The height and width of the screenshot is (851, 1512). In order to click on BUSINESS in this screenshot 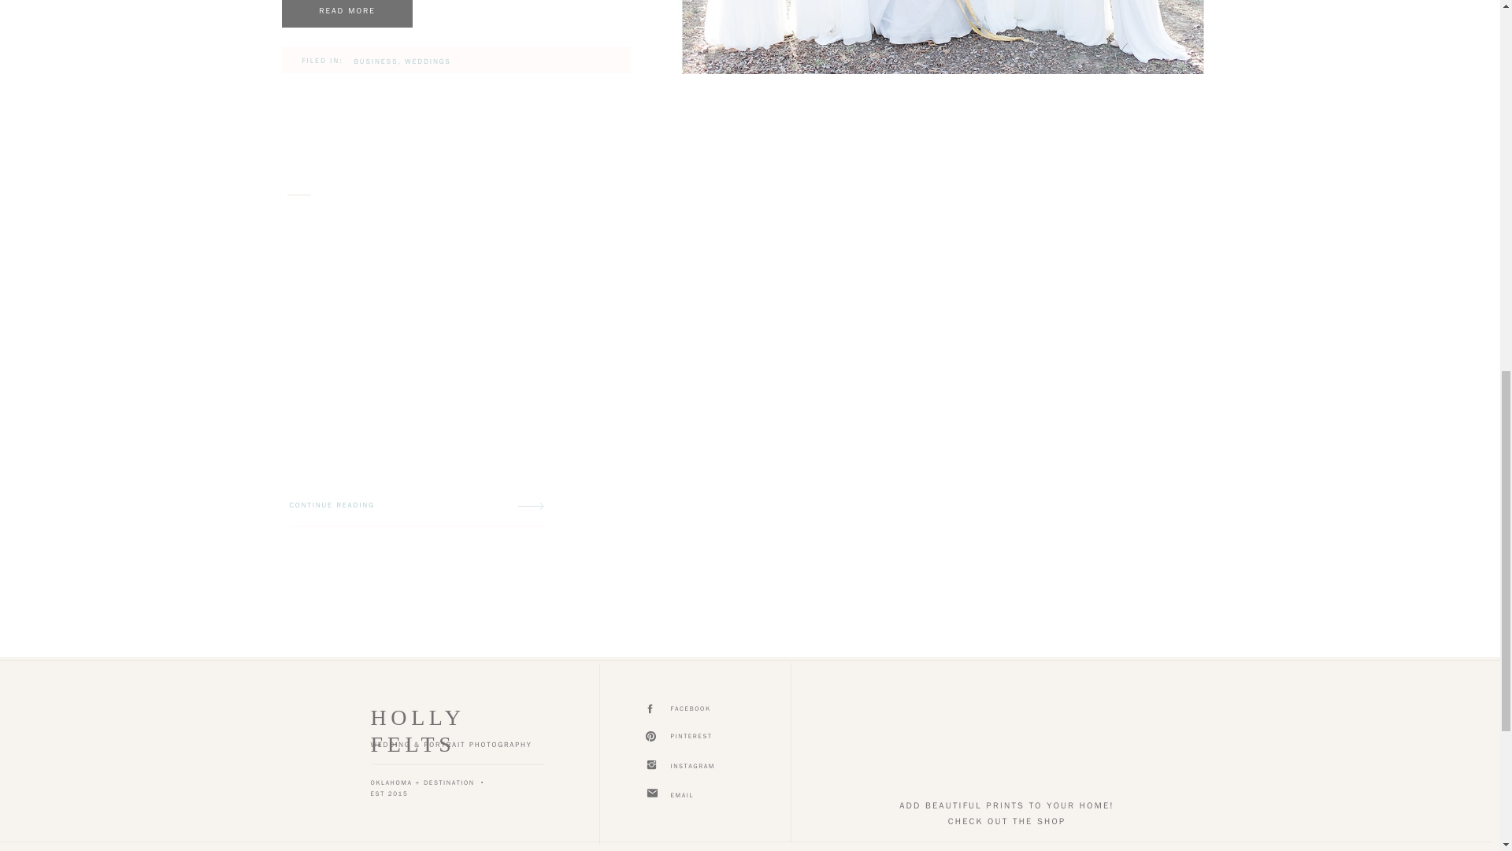, I will do `click(376, 61)`.